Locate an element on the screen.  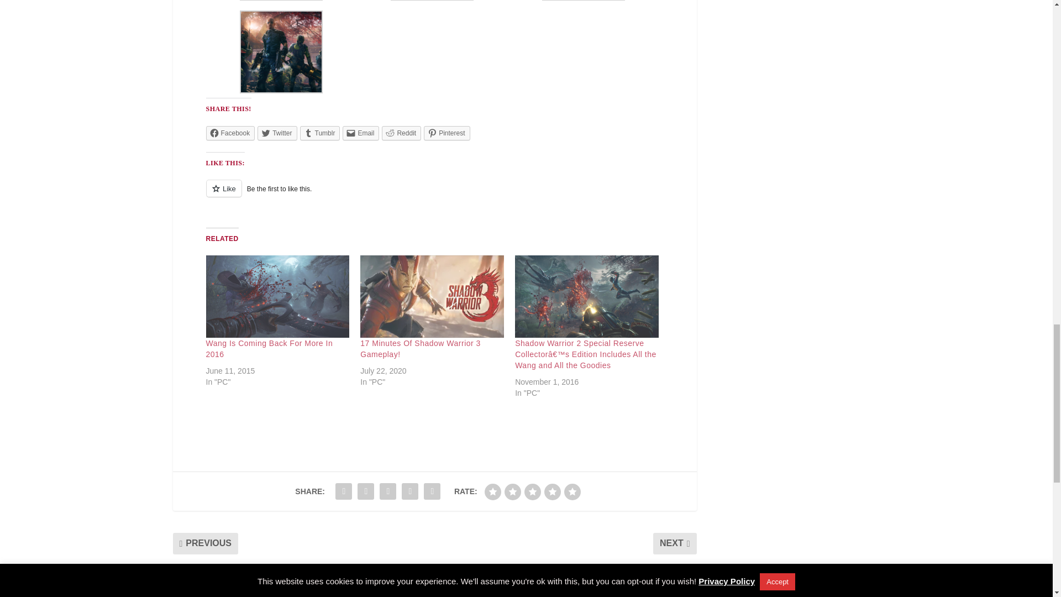
Click to email this to a friend is located at coordinates (360, 133).